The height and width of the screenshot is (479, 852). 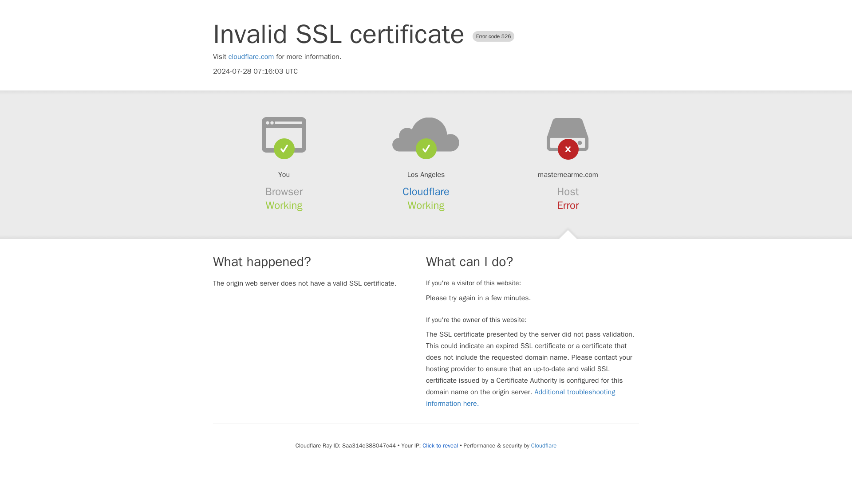 What do you see at coordinates (426, 192) in the screenshot?
I see `Cloudflare` at bounding box center [426, 192].